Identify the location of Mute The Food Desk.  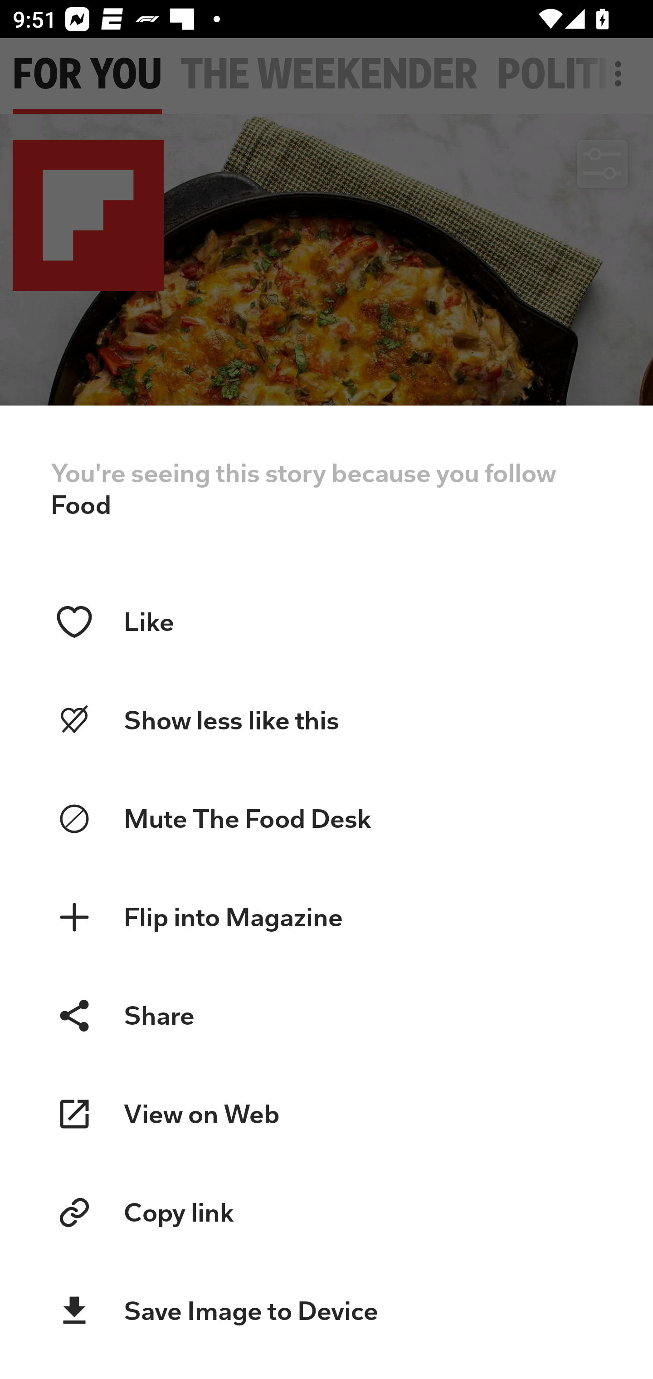
(326, 819).